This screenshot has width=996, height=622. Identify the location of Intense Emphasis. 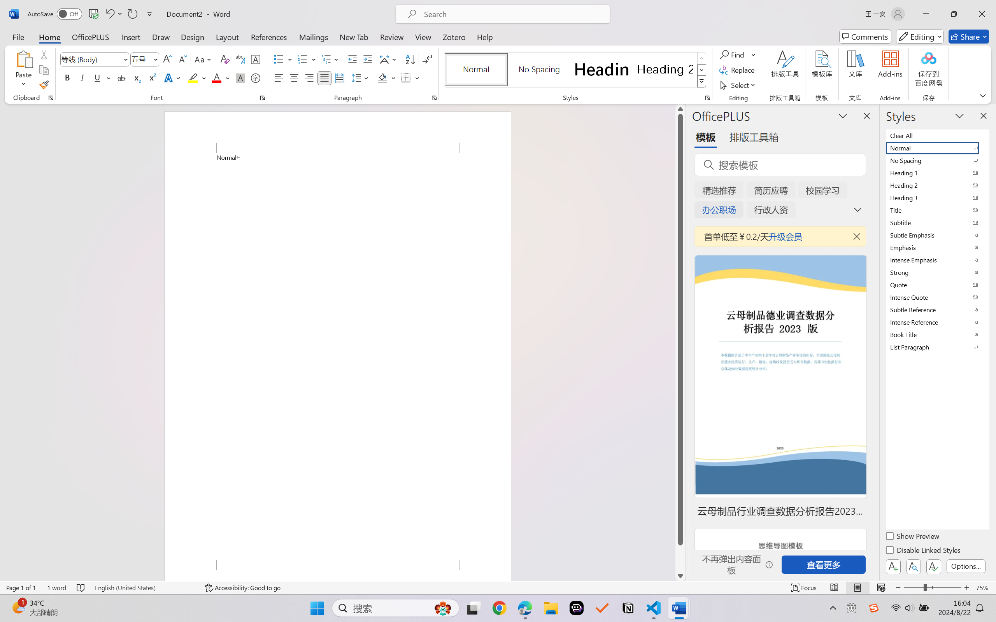
(937, 260).